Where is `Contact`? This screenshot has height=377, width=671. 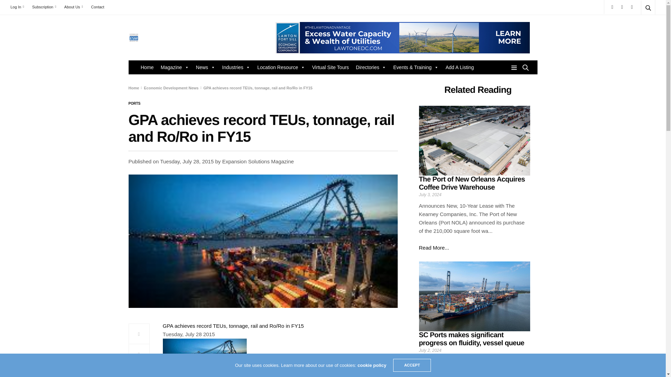 Contact is located at coordinates (97, 7).